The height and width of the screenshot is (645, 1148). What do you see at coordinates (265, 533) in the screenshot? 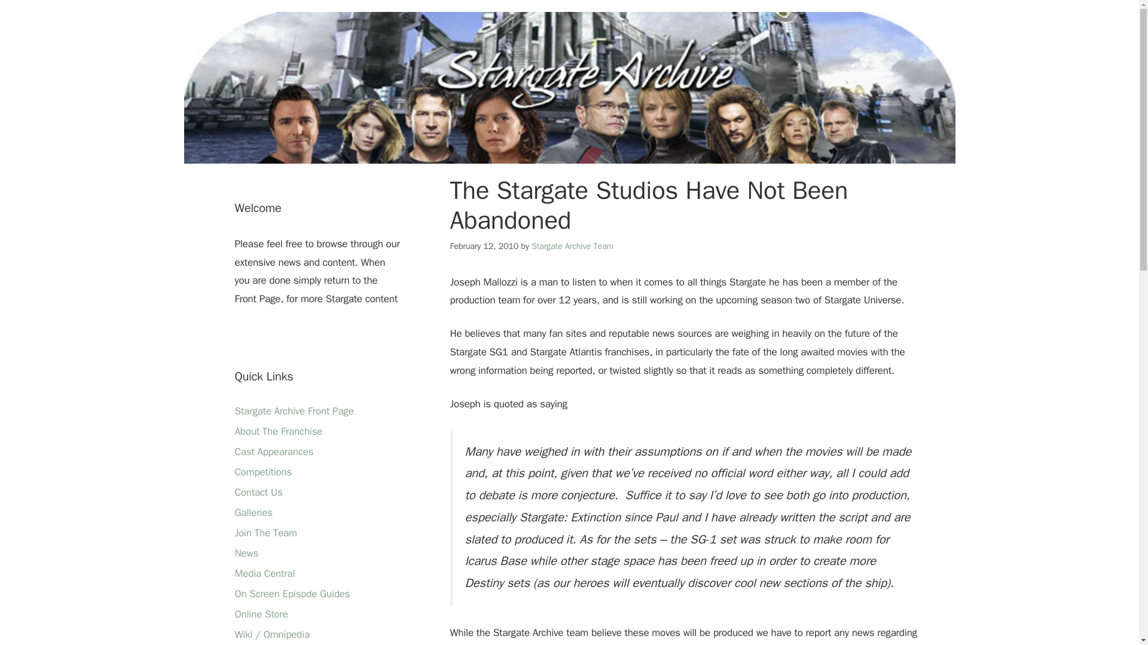
I see `Join The Team` at bounding box center [265, 533].